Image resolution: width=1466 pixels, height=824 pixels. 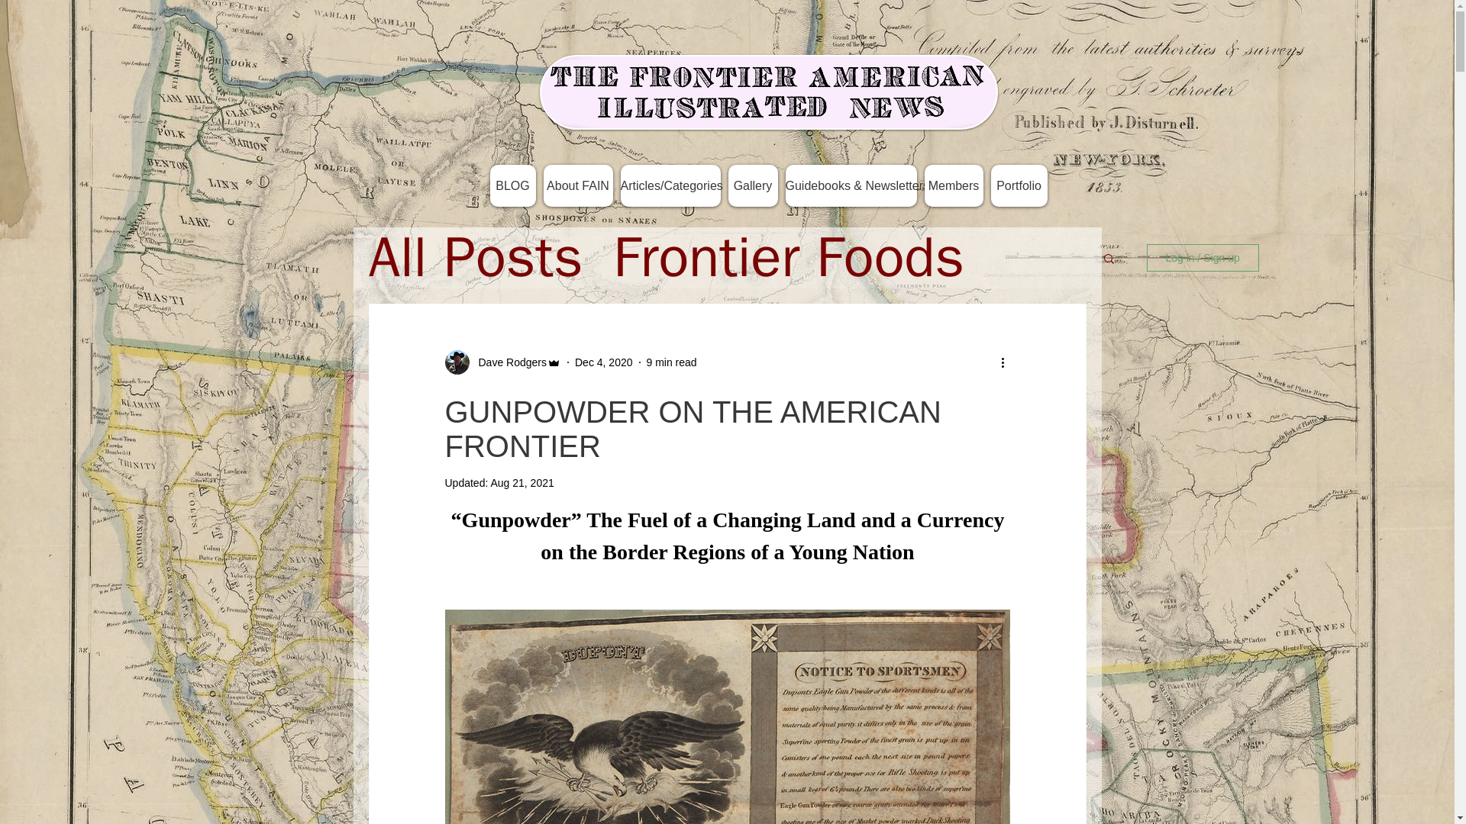 What do you see at coordinates (475, 258) in the screenshot?
I see `All Posts` at bounding box center [475, 258].